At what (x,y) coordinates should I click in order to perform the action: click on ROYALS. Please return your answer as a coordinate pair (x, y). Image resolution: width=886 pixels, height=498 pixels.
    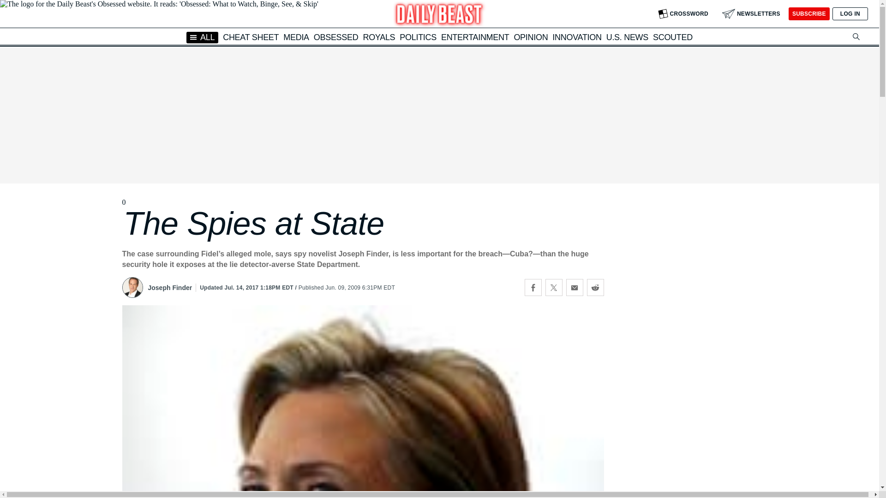
    Looking at the image, I should click on (378, 37).